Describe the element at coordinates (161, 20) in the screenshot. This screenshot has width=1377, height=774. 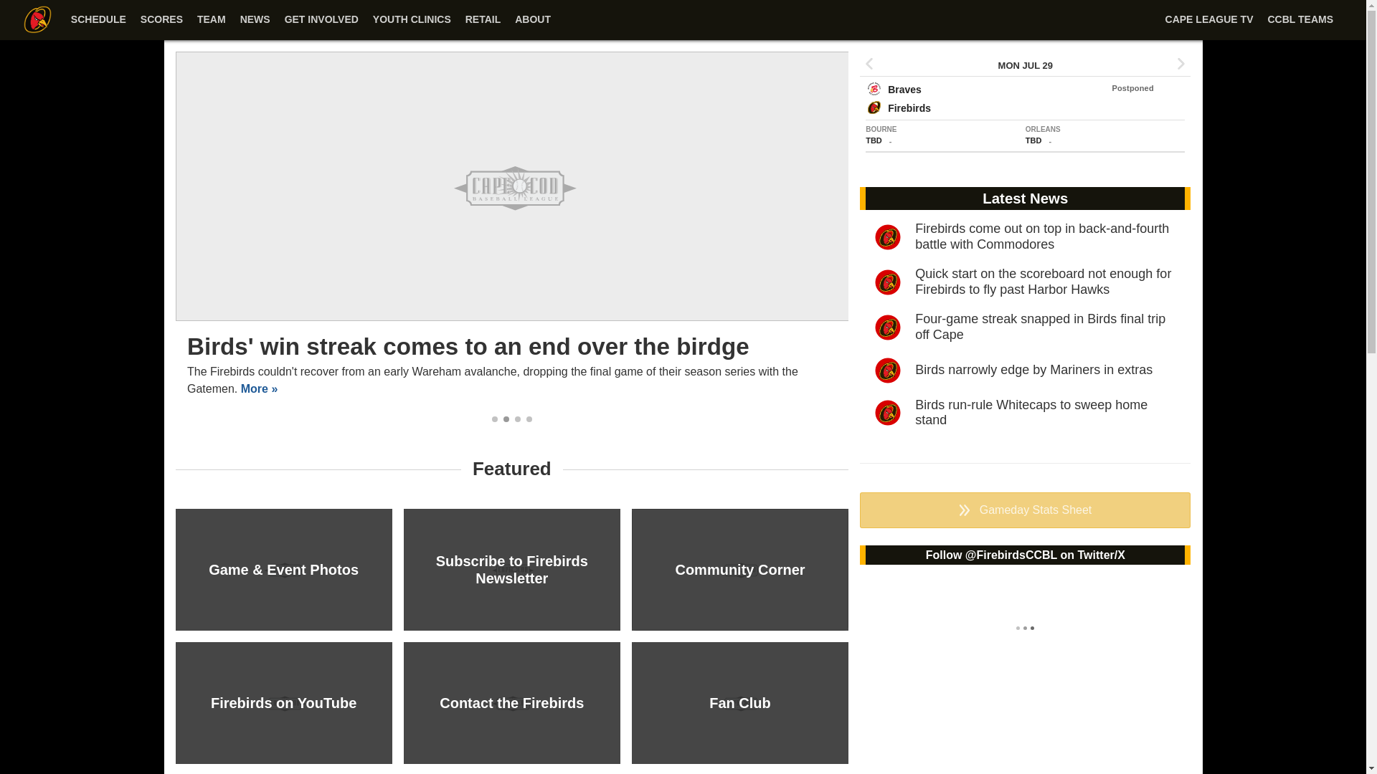
I see `SCORES` at that location.